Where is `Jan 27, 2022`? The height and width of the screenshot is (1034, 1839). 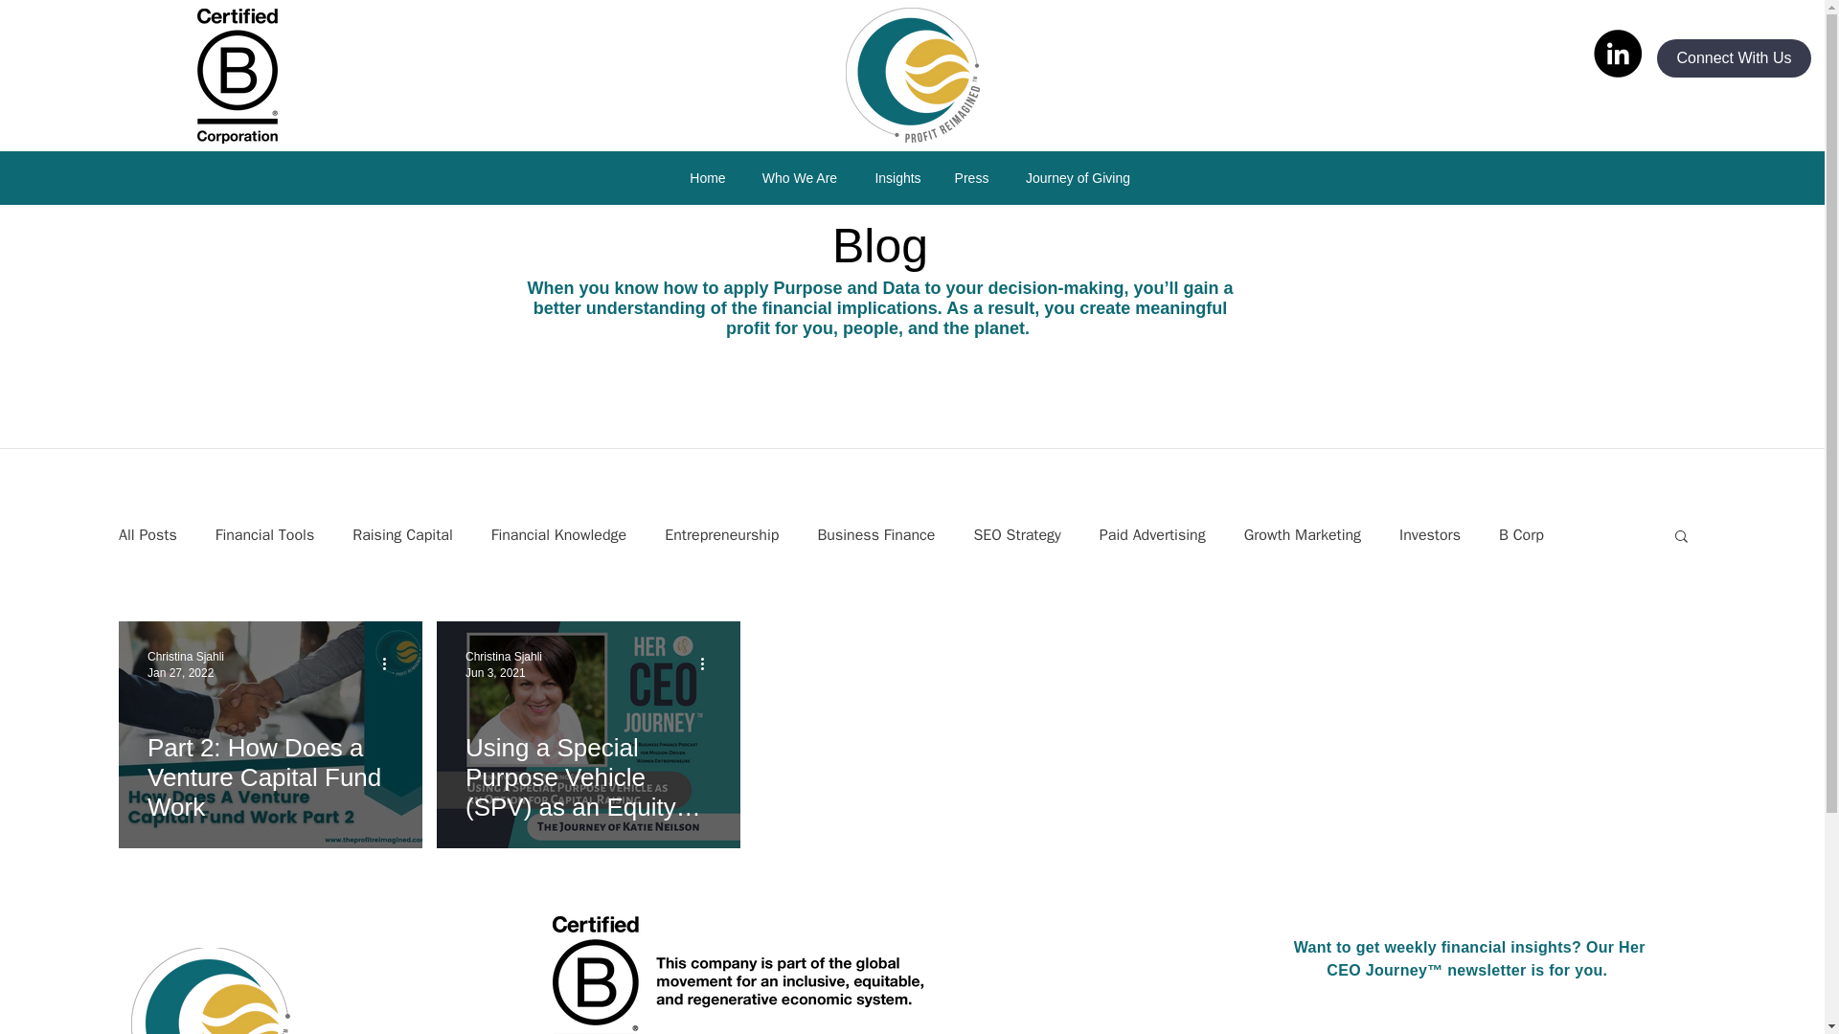
Jan 27, 2022 is located at coordinates (180, 672).